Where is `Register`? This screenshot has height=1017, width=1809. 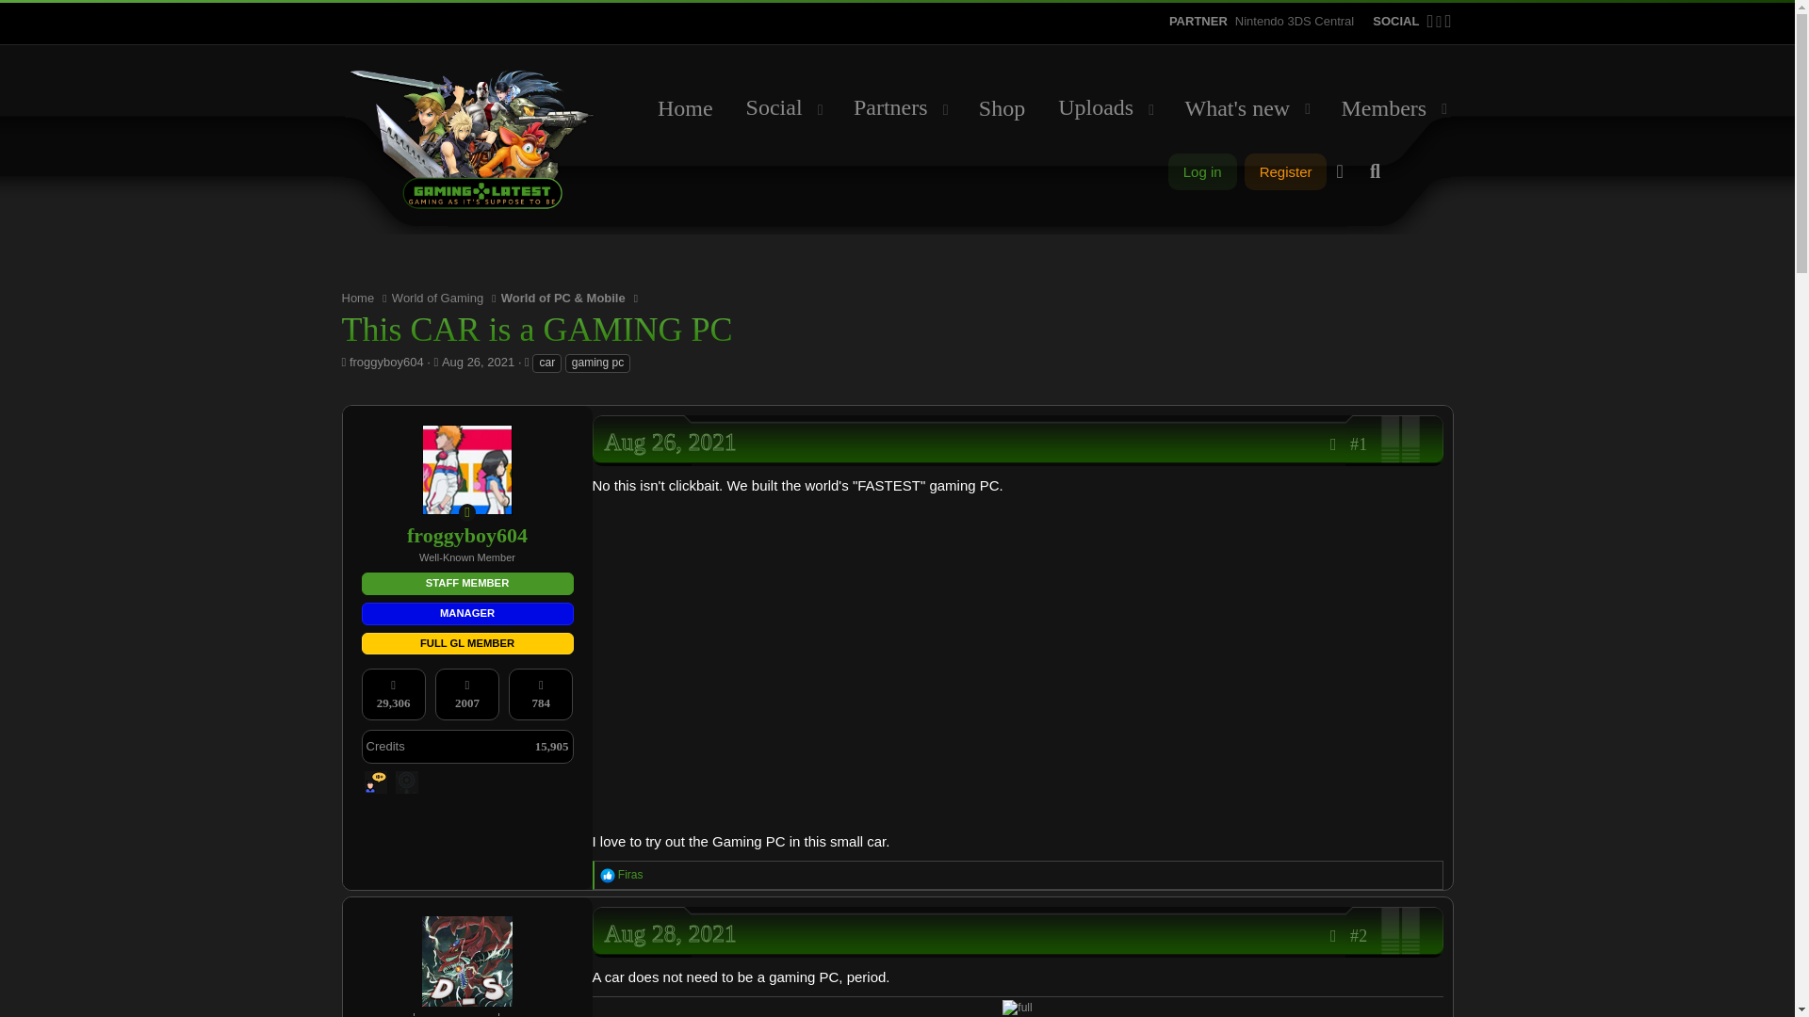 Register is located at coordinates (1202, 171).